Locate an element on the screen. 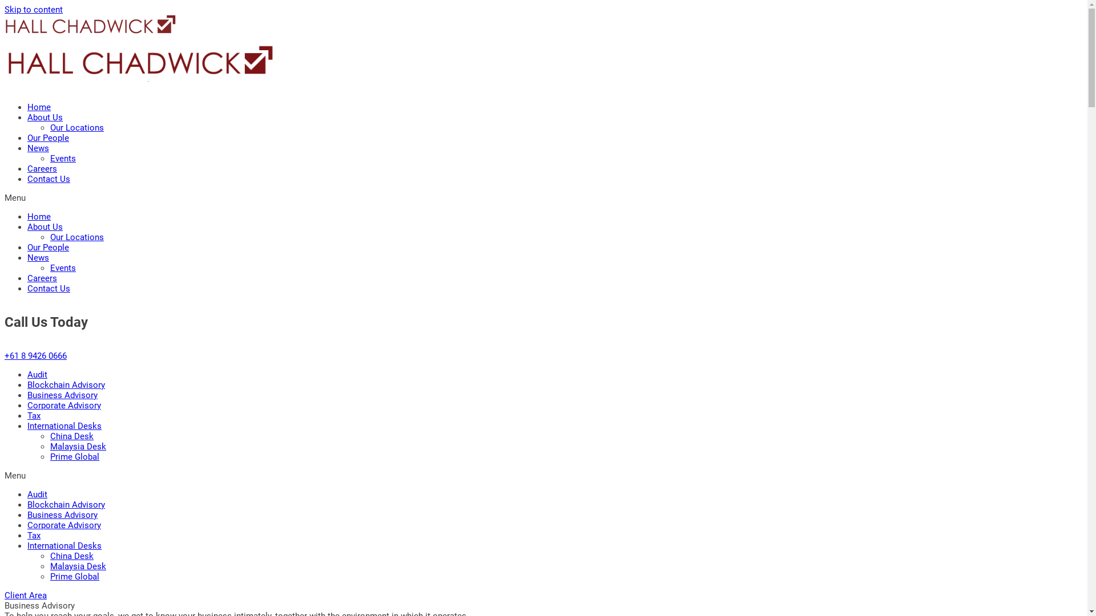 Image resolution: width=1096 pixels, height=616 pixels. Careers is located at coordinates (42, 278).